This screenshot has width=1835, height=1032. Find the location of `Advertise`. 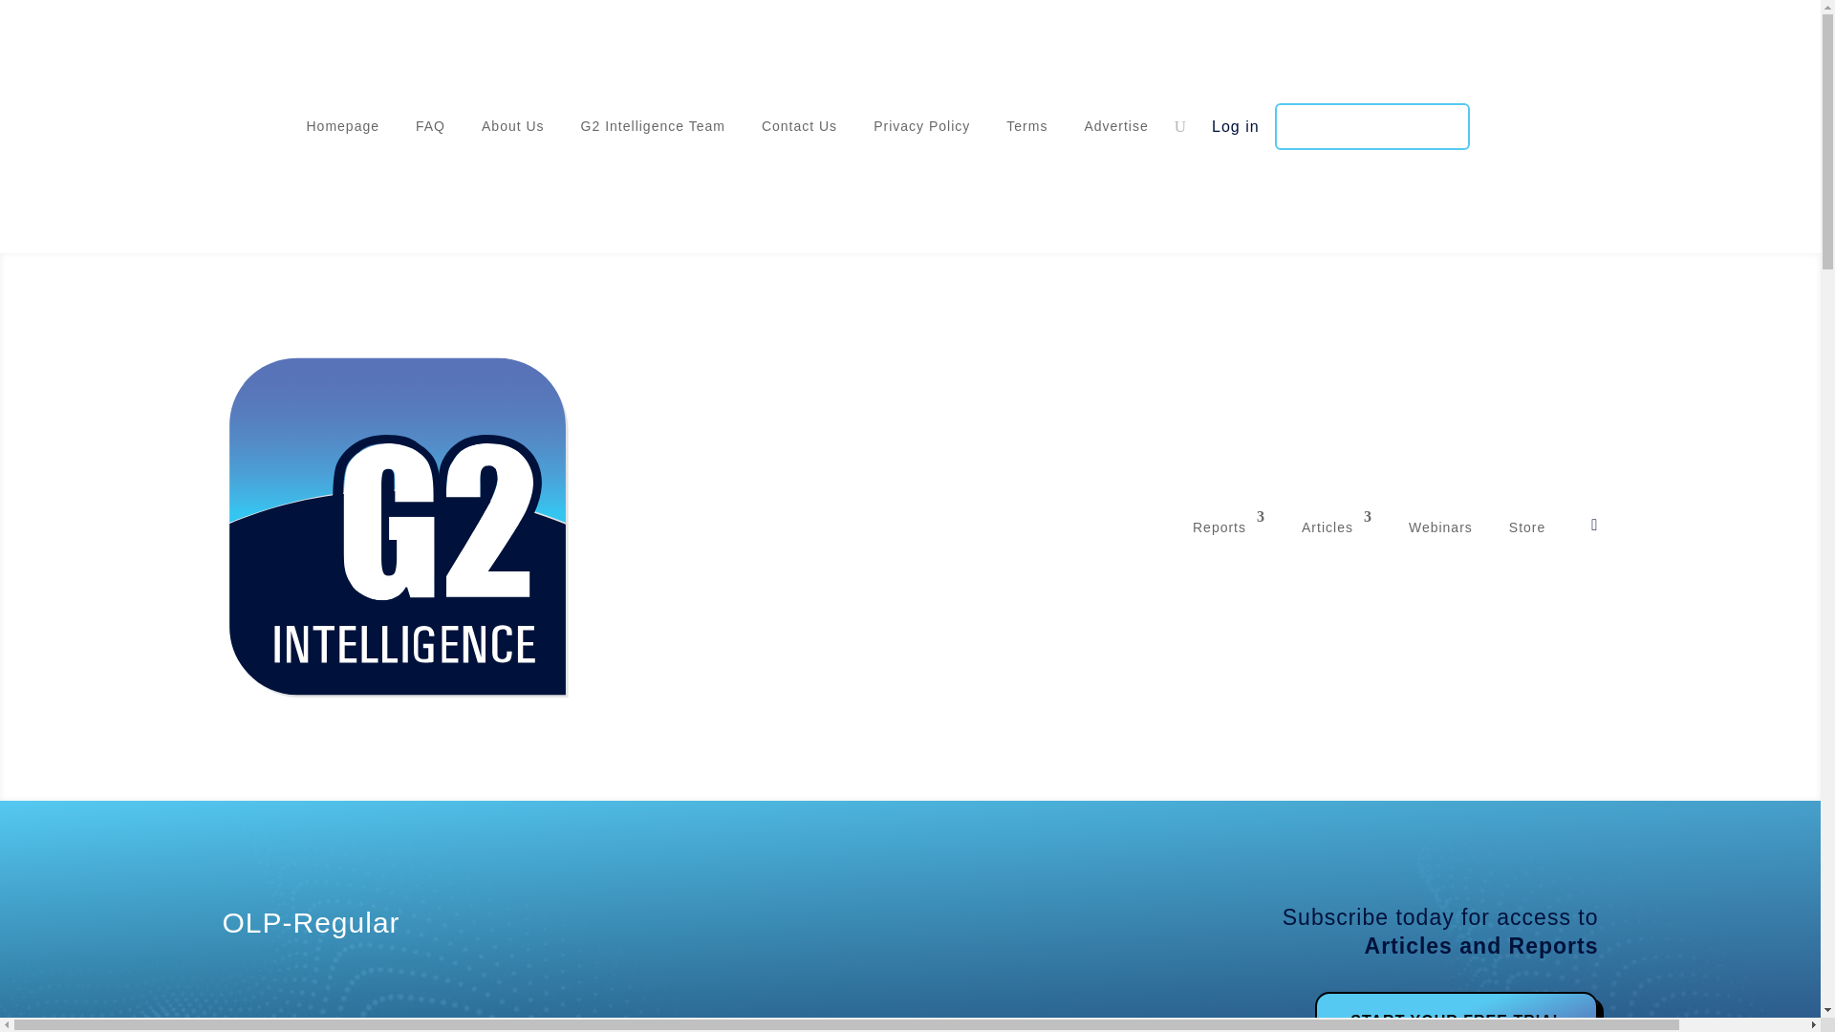

Advertise is located at coordinates (1116, 131).